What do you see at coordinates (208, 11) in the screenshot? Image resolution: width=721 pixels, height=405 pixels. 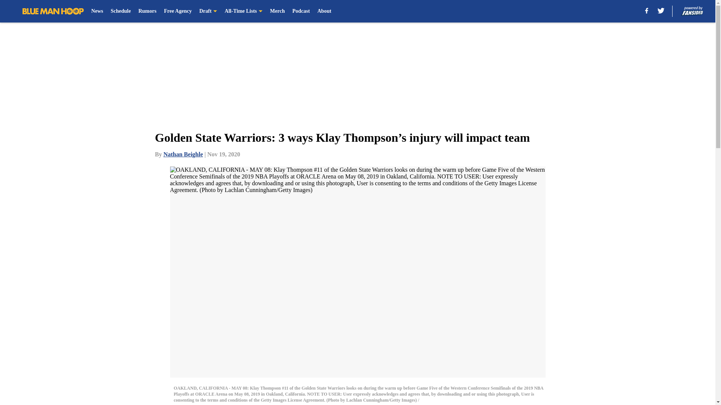 I see `Draft` at bounding box center [208, 11].